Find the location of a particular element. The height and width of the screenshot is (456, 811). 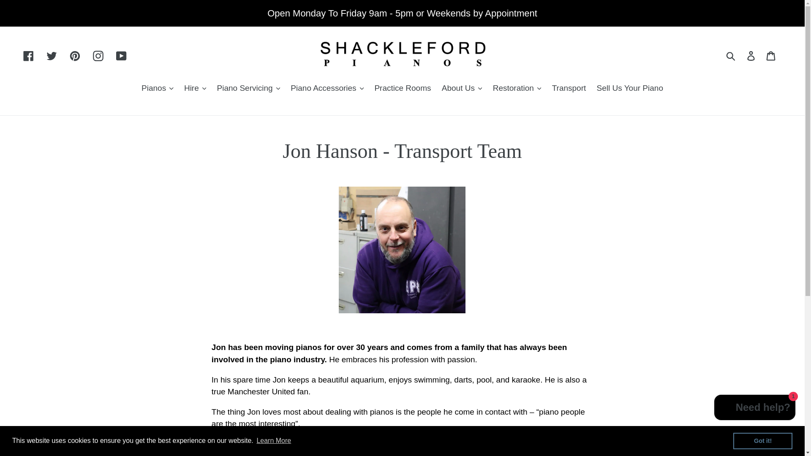

Got it! is located at coordinates (762, 440).